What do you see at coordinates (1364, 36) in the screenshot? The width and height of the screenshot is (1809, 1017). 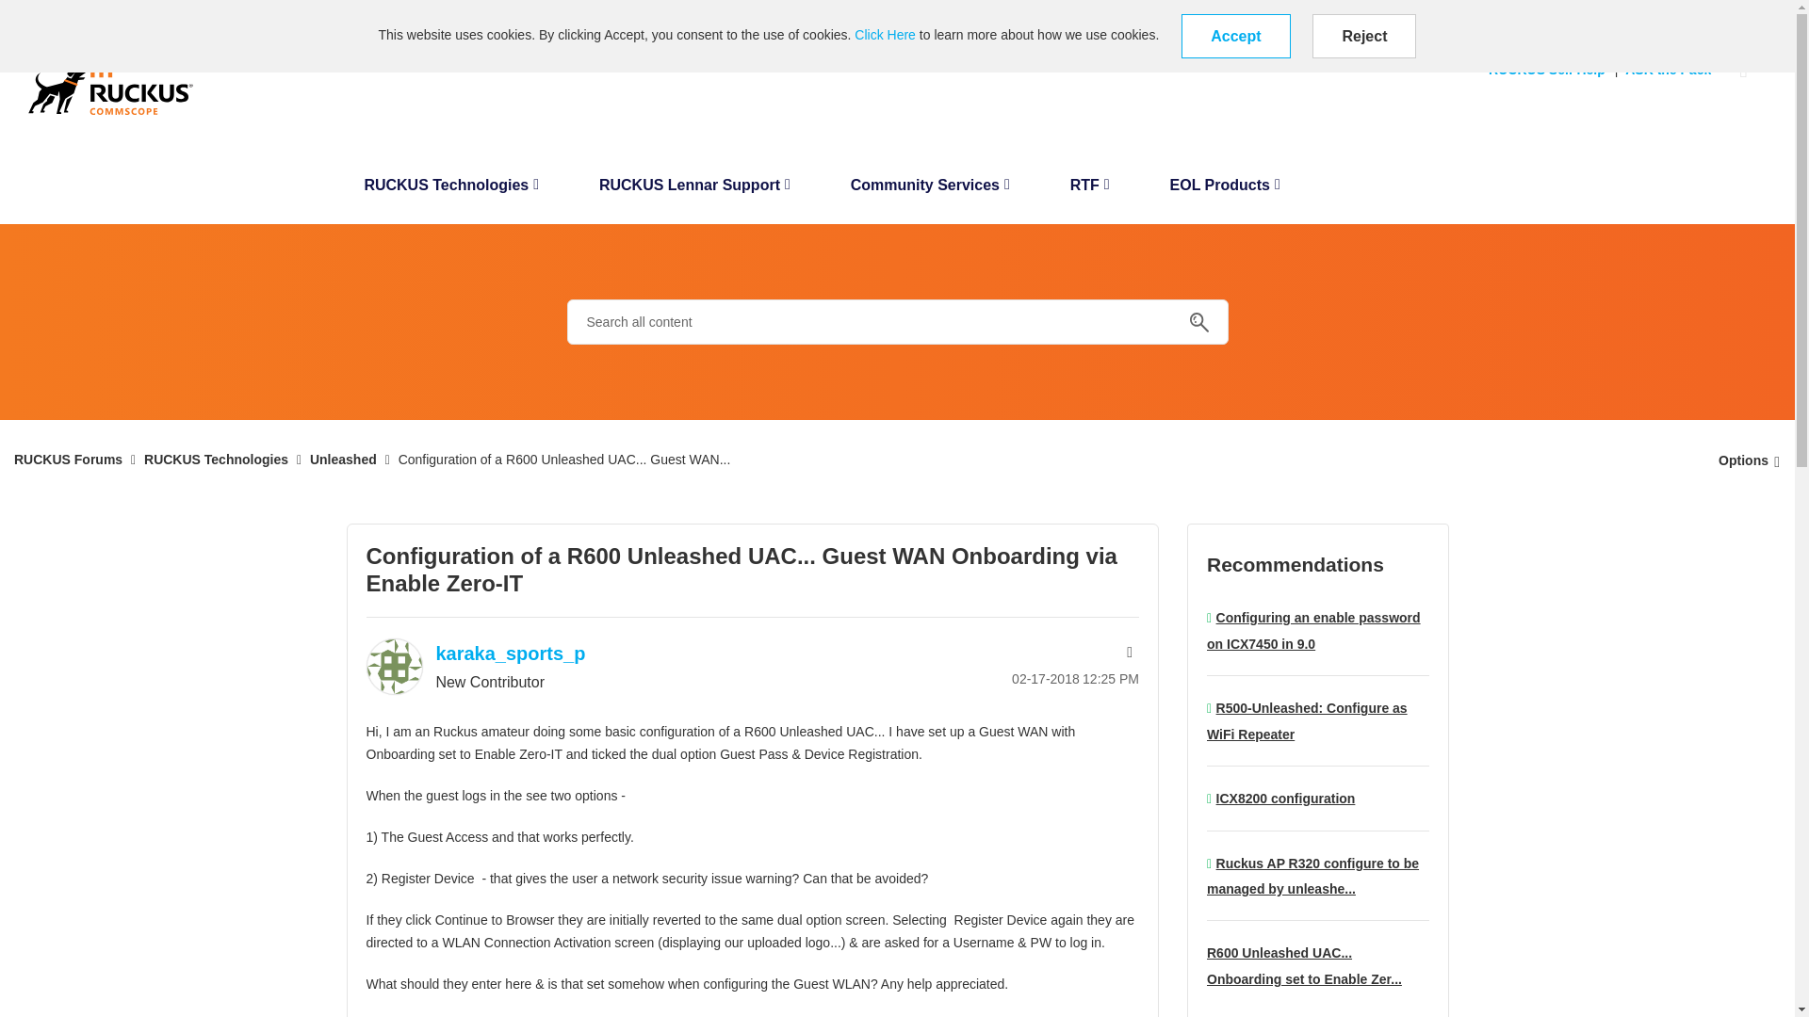 I see `Reject` at bounding box center [1364, 36].